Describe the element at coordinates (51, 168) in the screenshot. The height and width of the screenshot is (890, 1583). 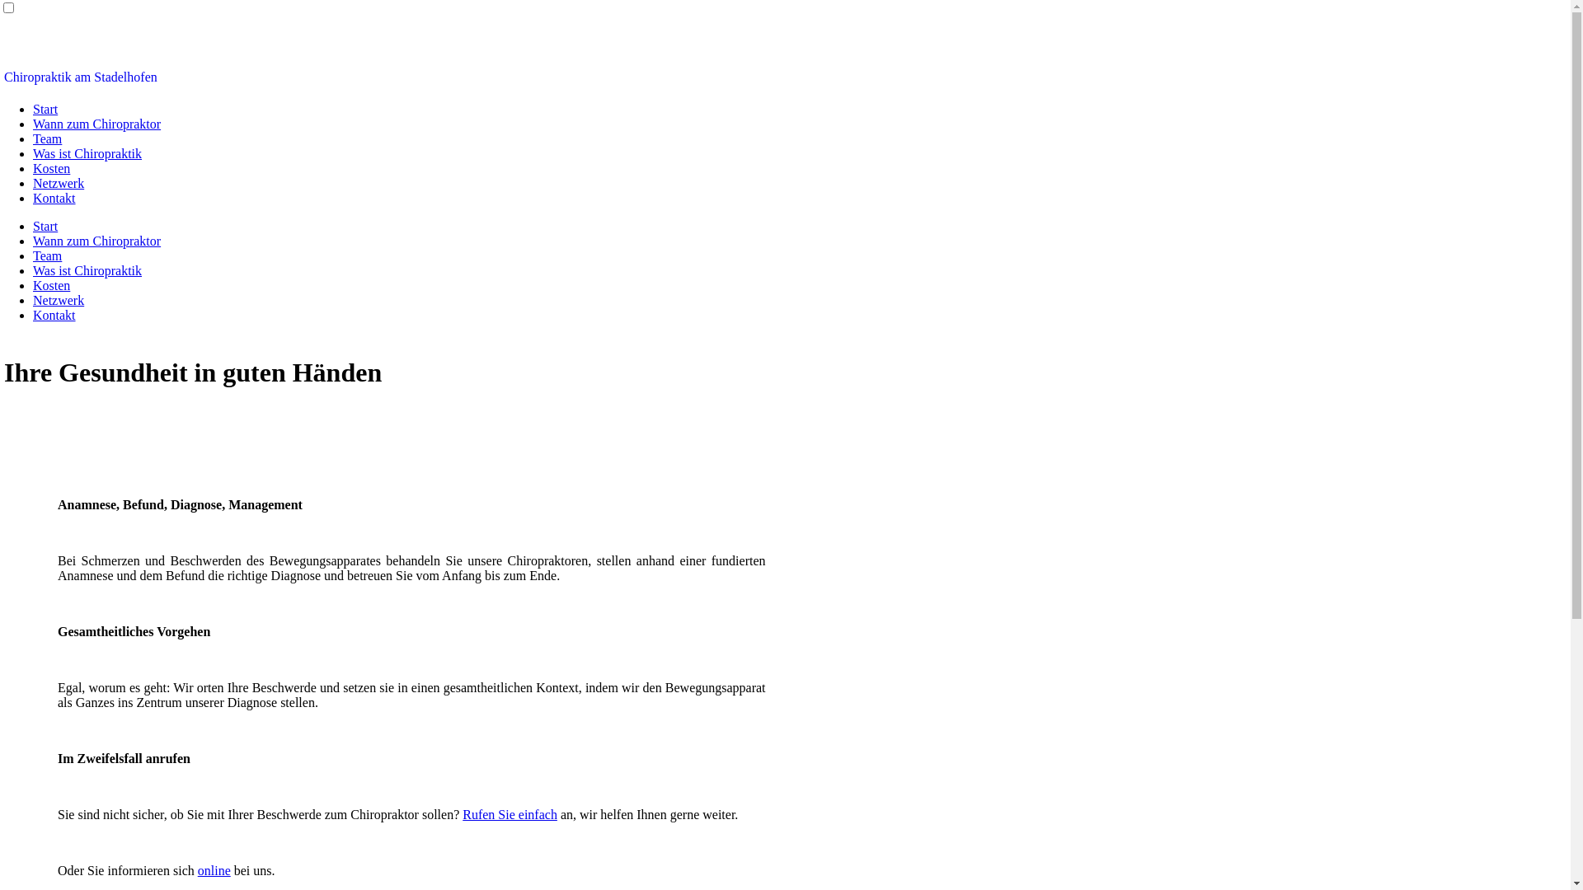
I see `Kosten` at that location.